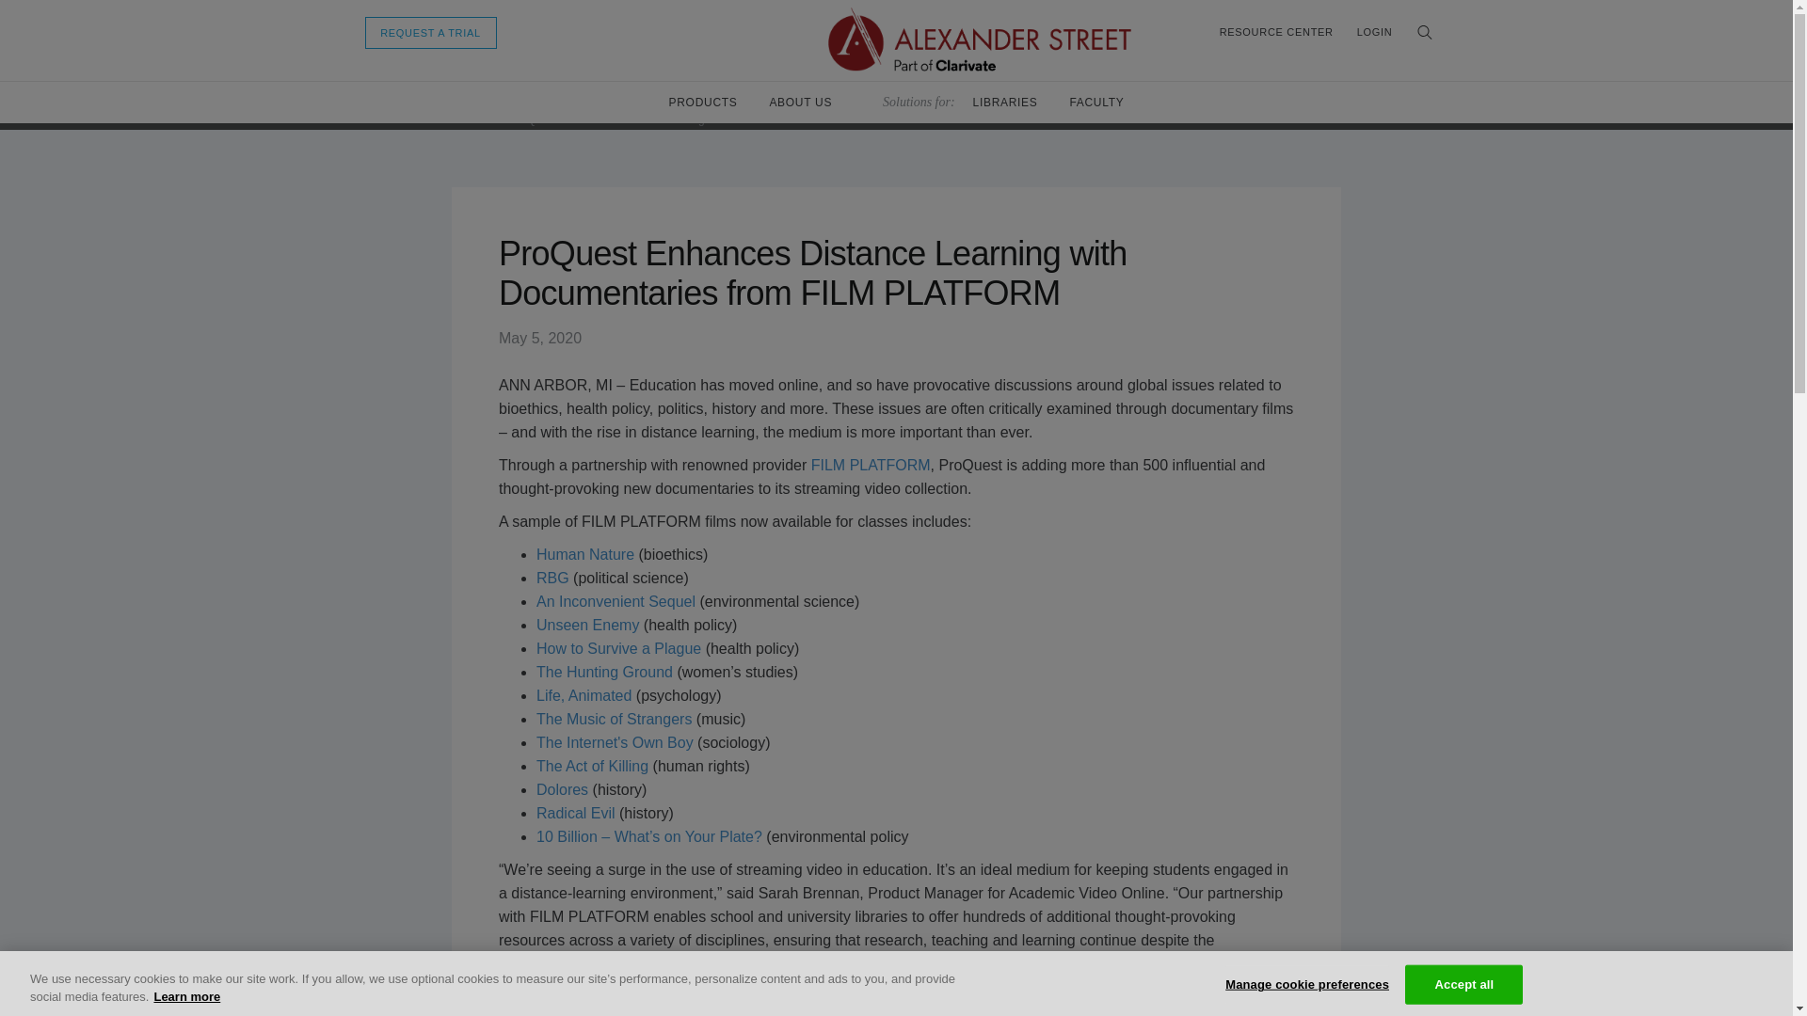  Describe the element at coordinates (431, 32) in the screenshot. I see `REQUEST A TRIAL` at that location.